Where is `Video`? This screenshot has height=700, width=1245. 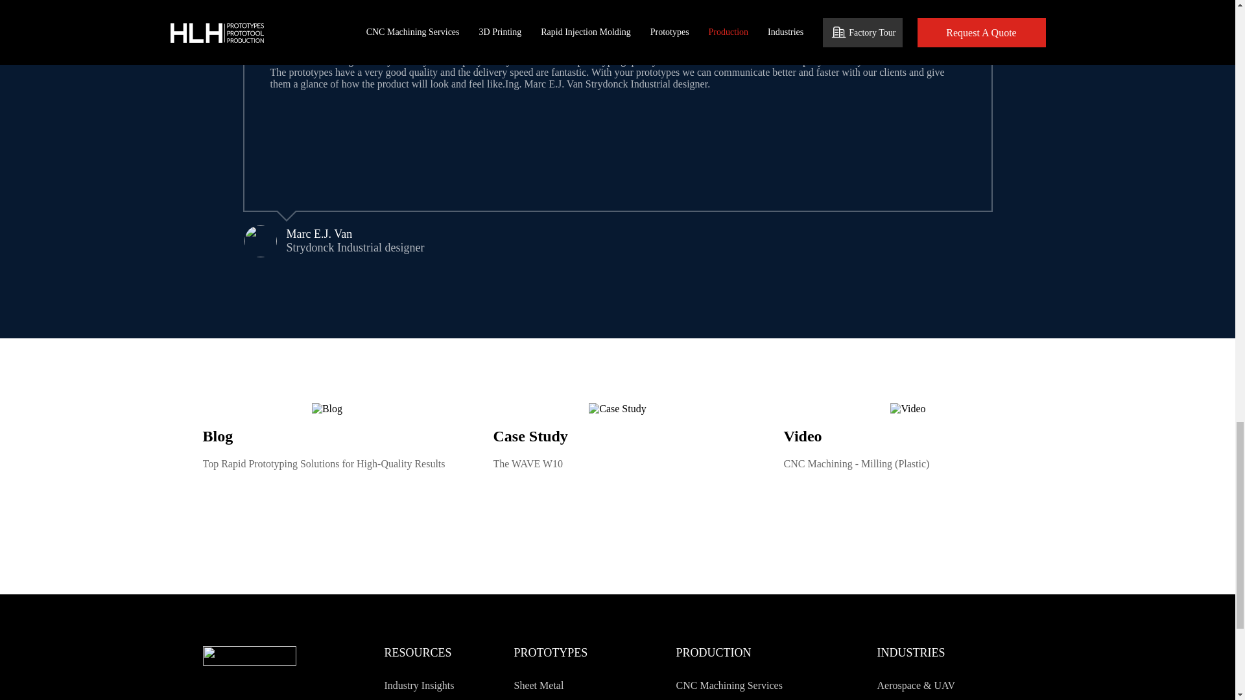 Video is located at coordinates (907, 409).